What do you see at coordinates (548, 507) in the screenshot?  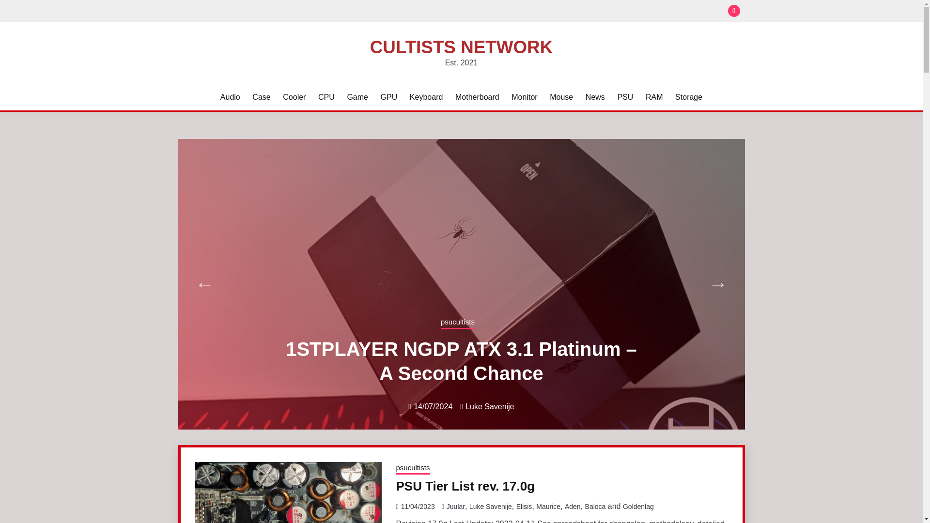 I see `Posts by Maurice` at bounding box center [548, 507].